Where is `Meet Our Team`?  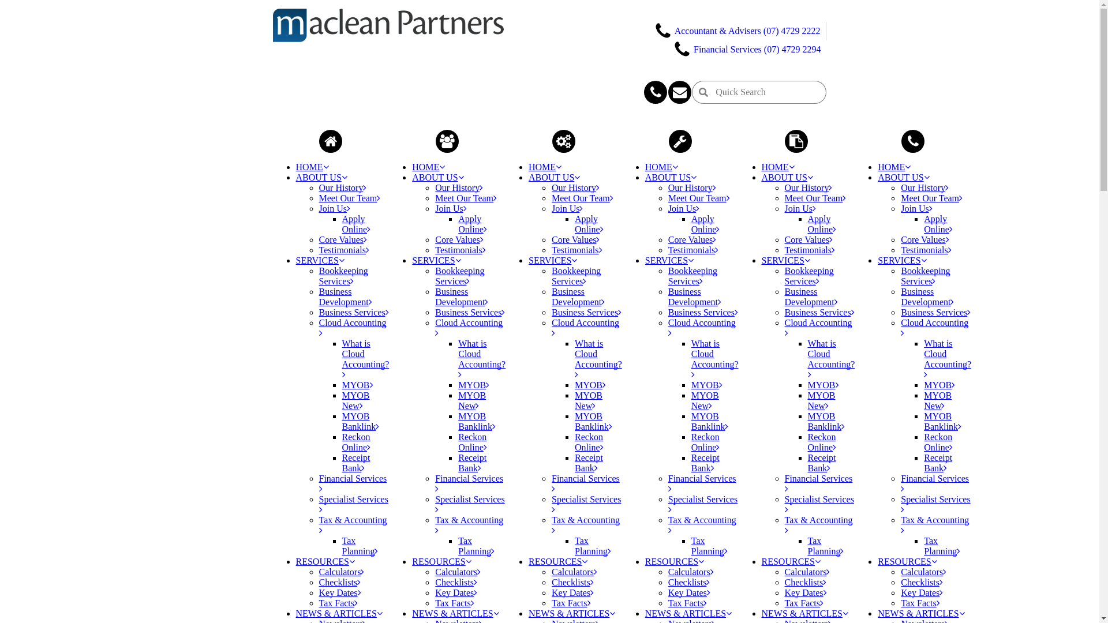
Meet Our Team is located at coordinates (583, 198).